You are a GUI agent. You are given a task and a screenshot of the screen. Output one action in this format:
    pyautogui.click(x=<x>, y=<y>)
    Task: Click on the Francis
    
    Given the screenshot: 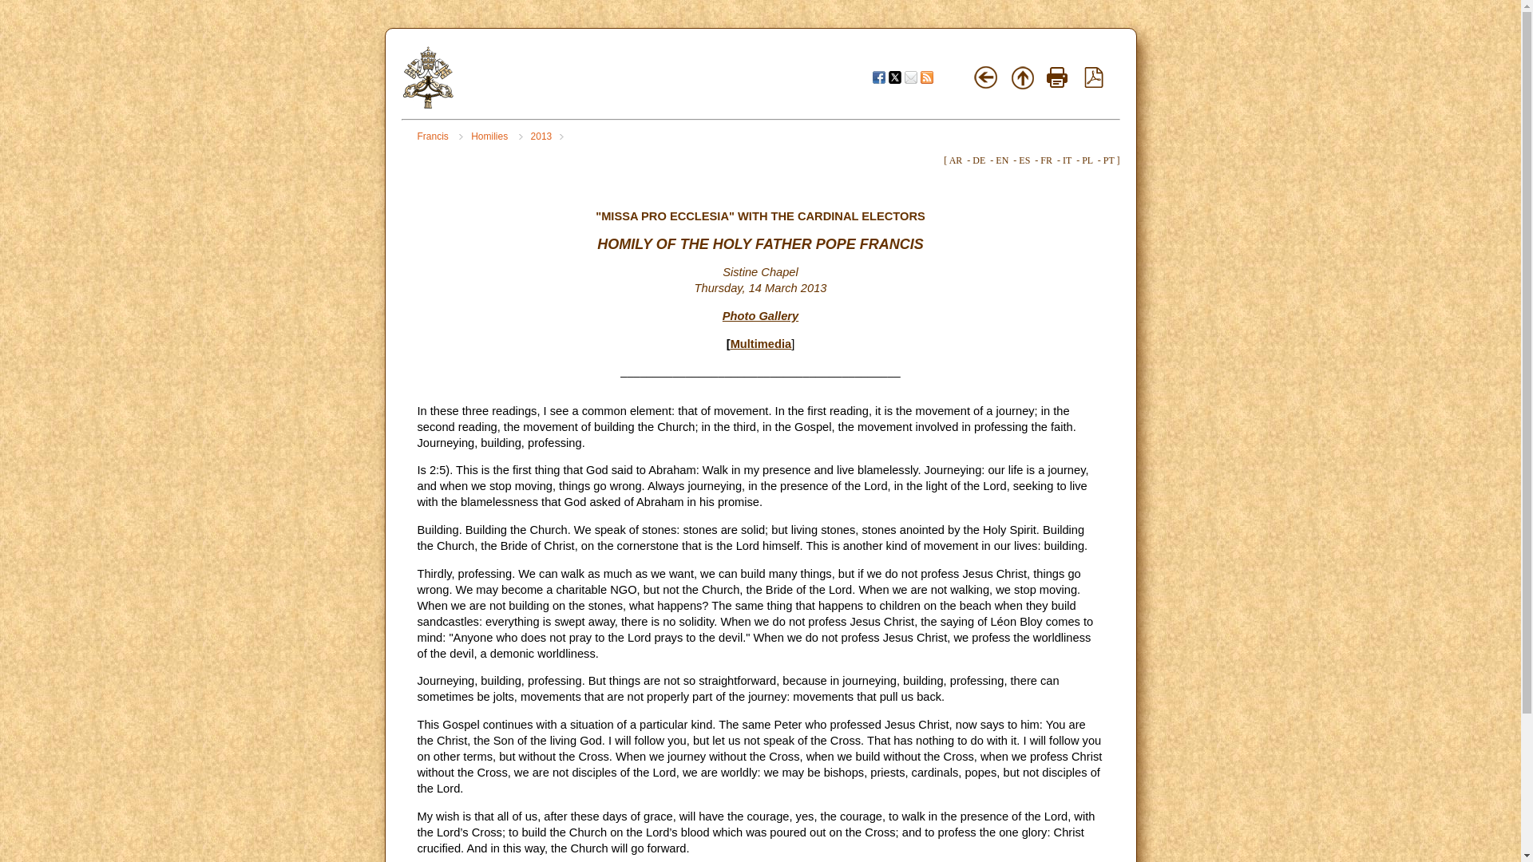 What is the action you would take?
    pyautogui.click(x=439, y=136)
    